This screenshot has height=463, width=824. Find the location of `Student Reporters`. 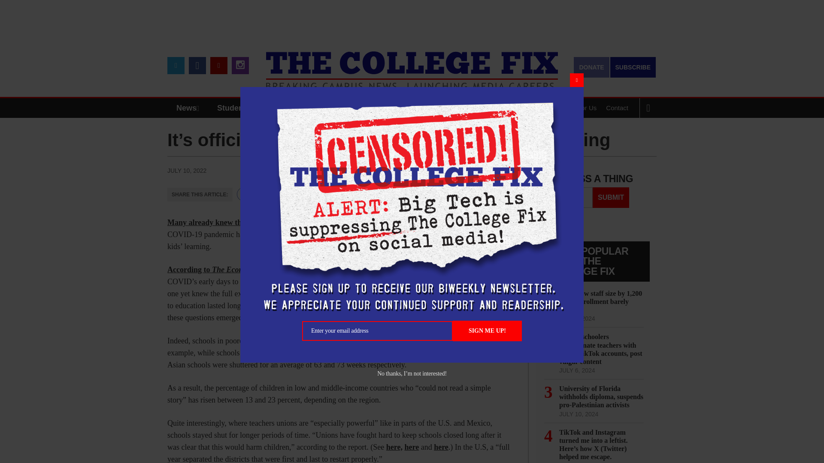

Student Reporters is located at coordinates (251, 108).